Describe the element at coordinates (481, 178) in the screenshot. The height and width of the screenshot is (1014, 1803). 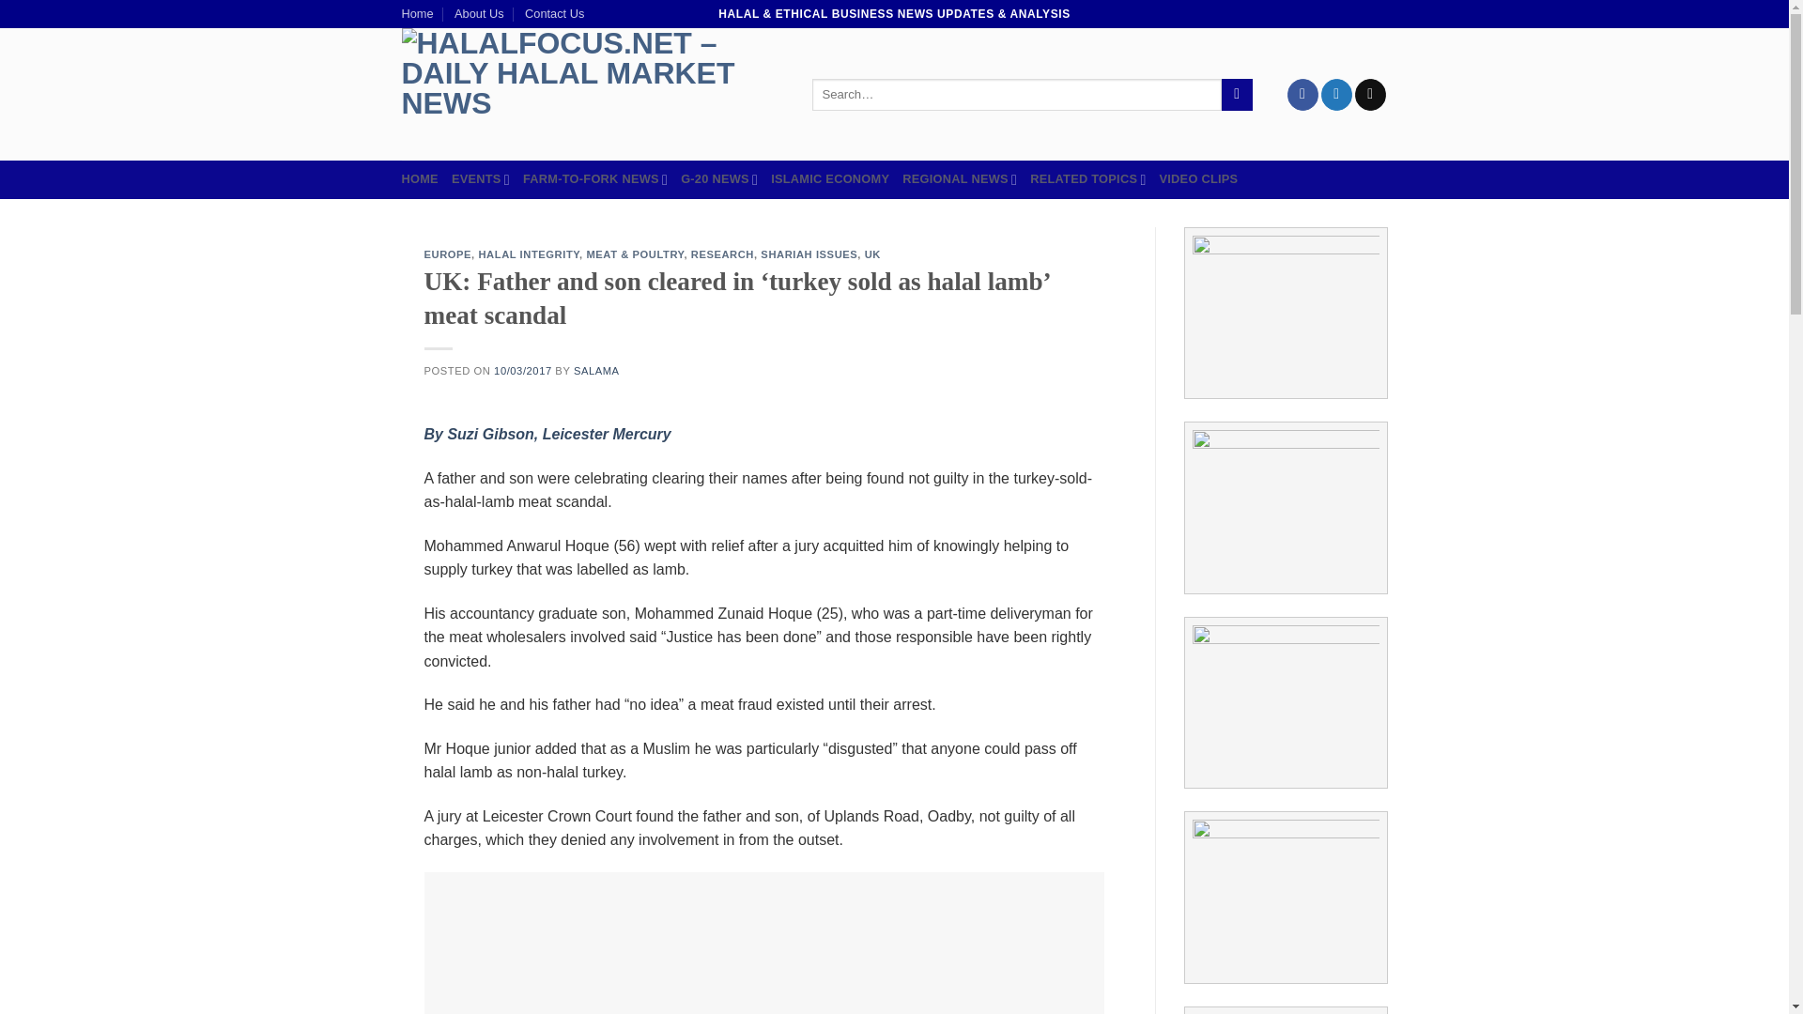
I see `EVENTS` at that location.